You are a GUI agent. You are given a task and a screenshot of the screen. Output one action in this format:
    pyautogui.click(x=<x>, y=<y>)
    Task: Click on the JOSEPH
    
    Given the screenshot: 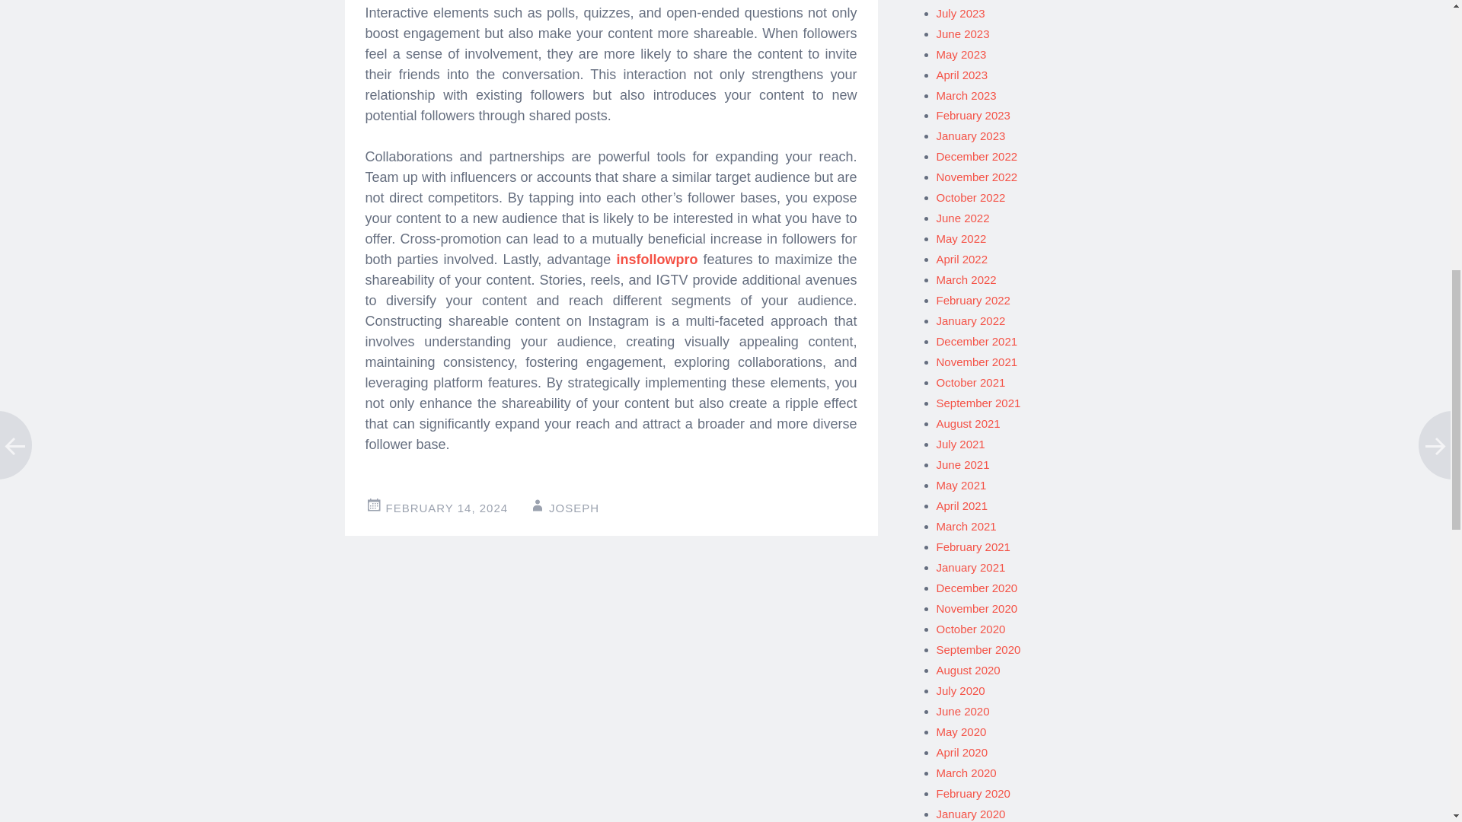 What is the action you would take?
    pyautogui.click(x=574, y=508)
    